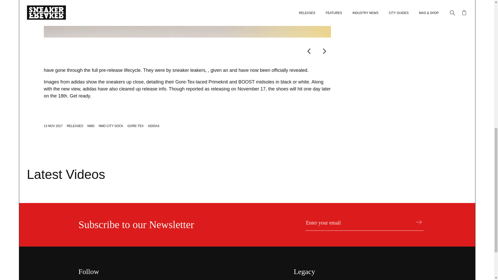  Describe the element at coordinates (91, 126) in the screenshot. I see `NMD` at that location.